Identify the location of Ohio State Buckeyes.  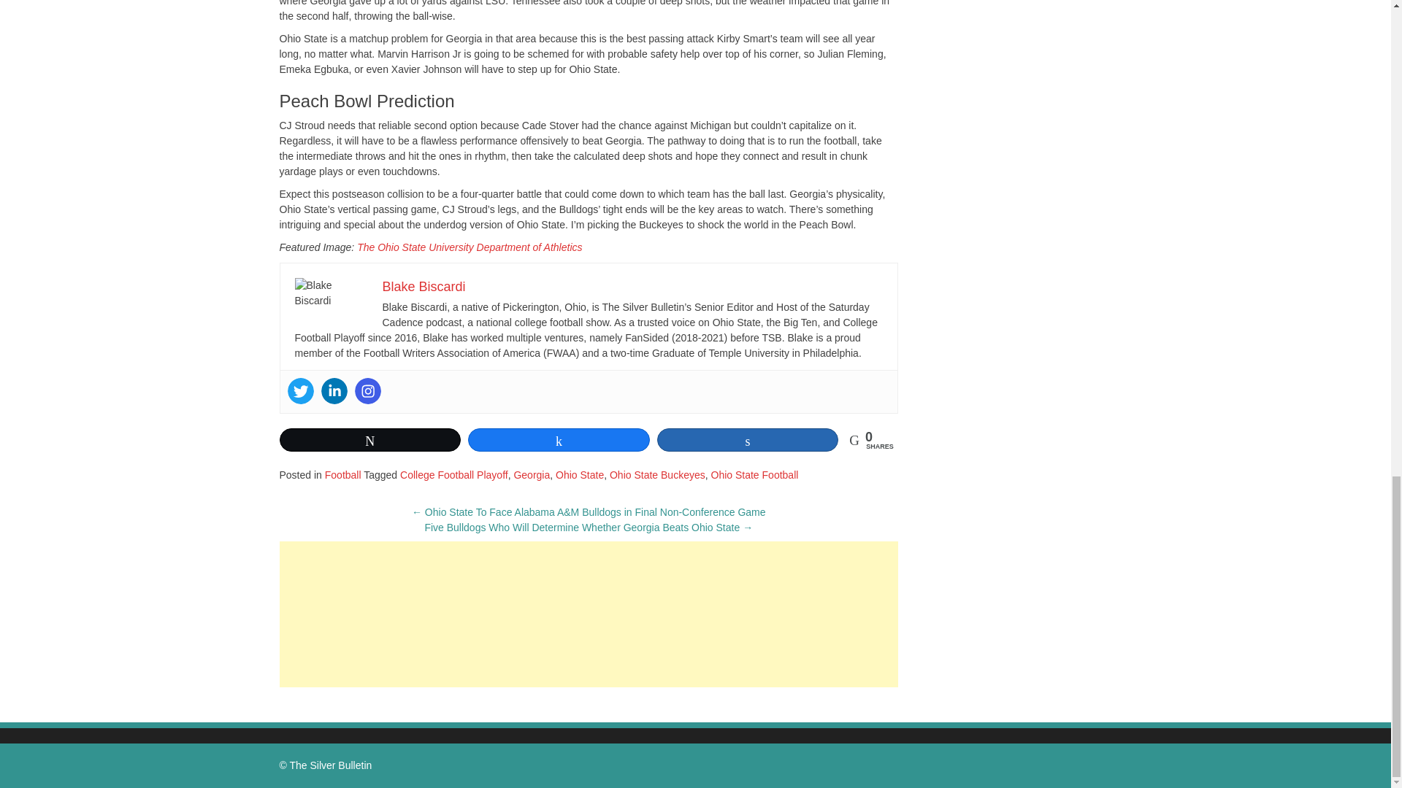
(657, 474).